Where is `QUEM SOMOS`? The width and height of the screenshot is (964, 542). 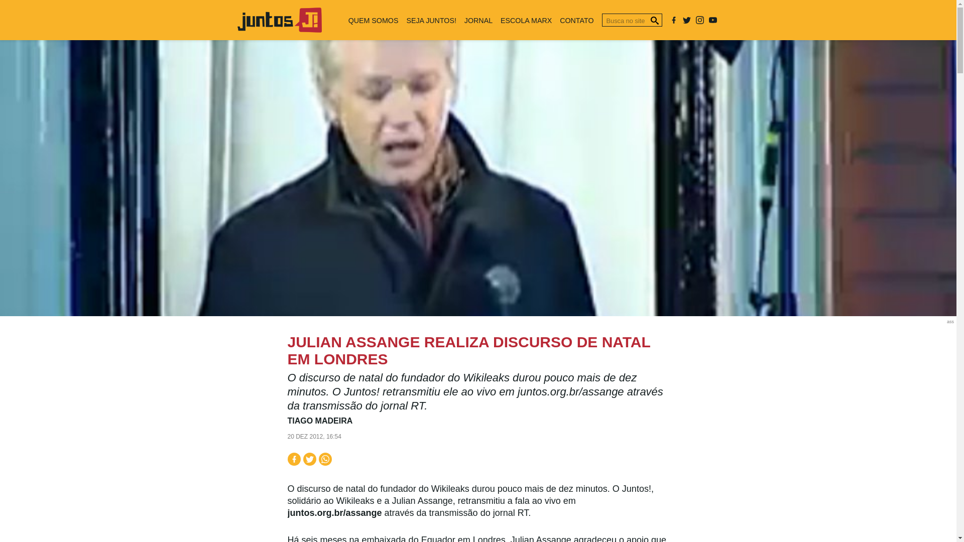 QUEM SOMOS is located at coordinates (374, 20).